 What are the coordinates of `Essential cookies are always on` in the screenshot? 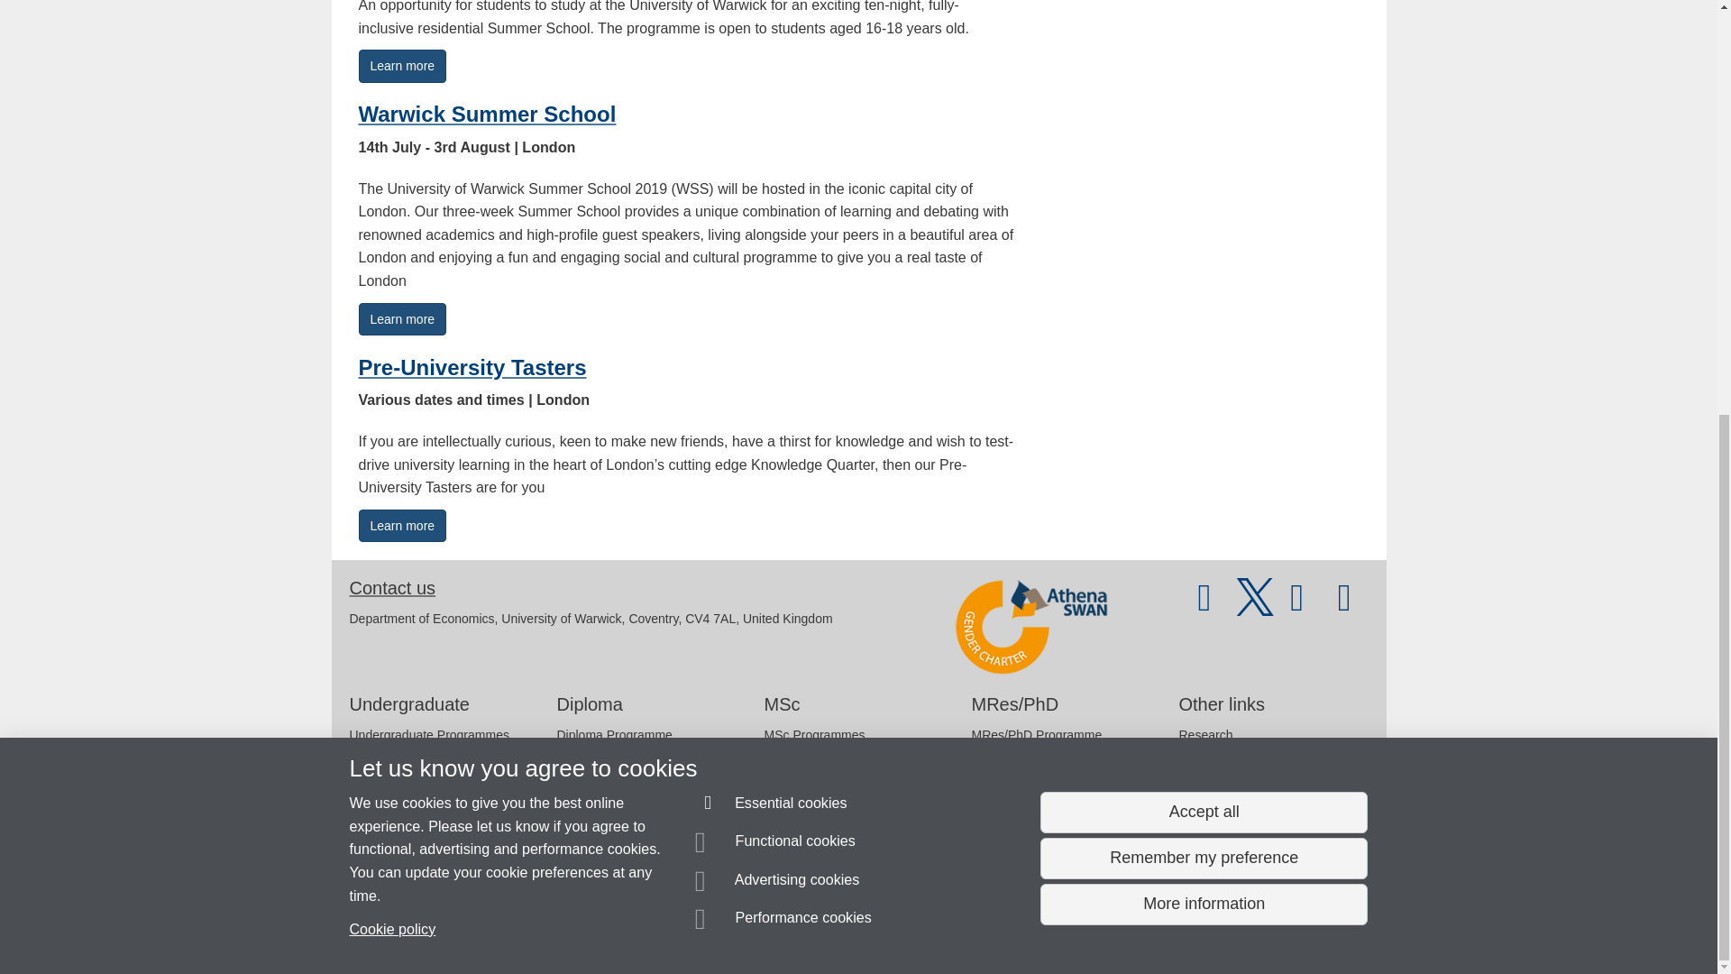 It's located at (772, 88).